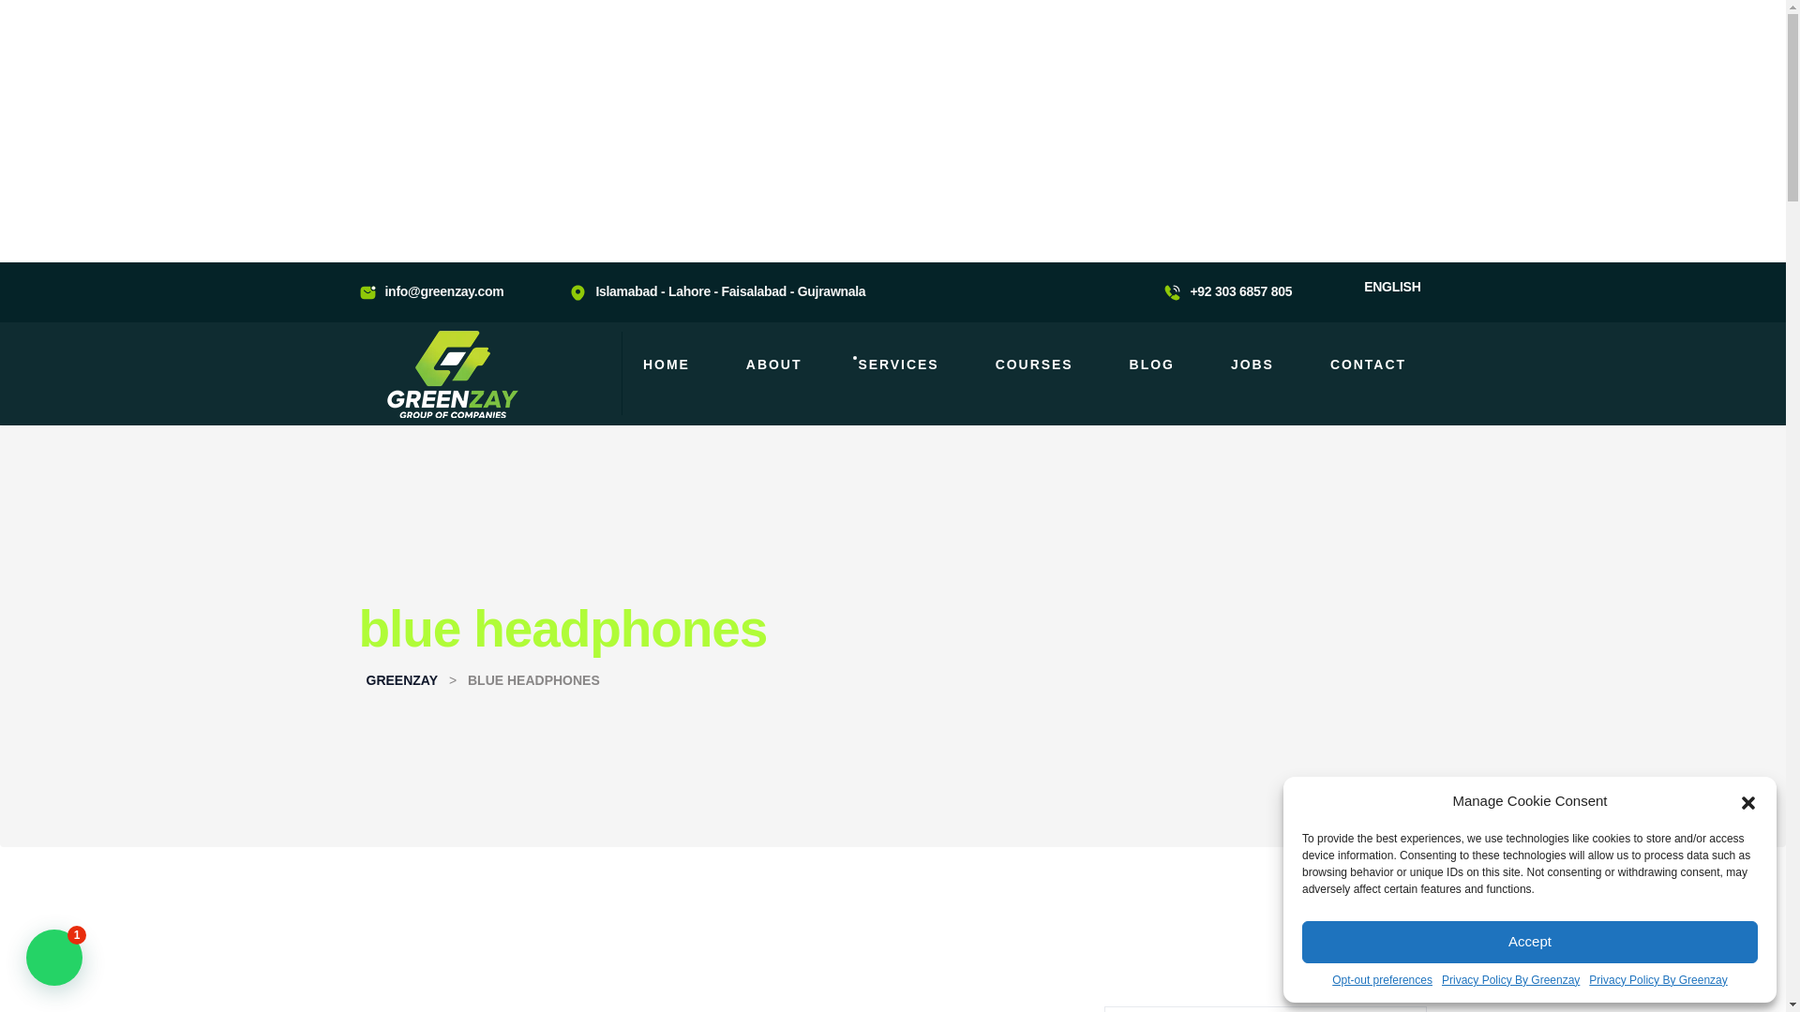  What do you see at coordinates (1033, 364) in the screenshot?
I see `COURSES` at bounding box center [1033, 364].